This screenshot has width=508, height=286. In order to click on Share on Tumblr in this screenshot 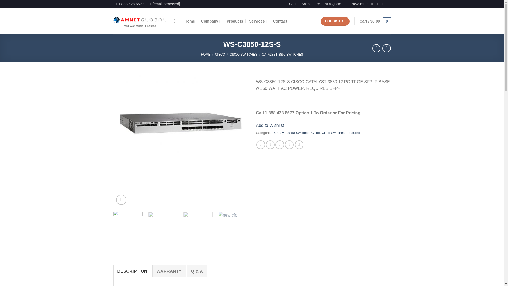, I will do `click(299, 145)`.